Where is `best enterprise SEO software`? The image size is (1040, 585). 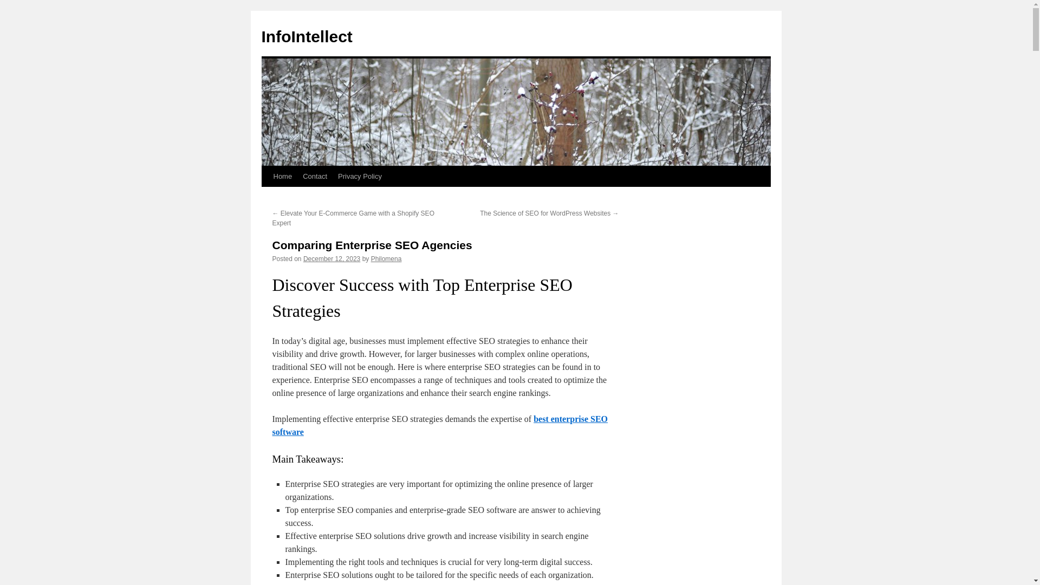 best enterprise SEO software is located at coordinates (439, 425).